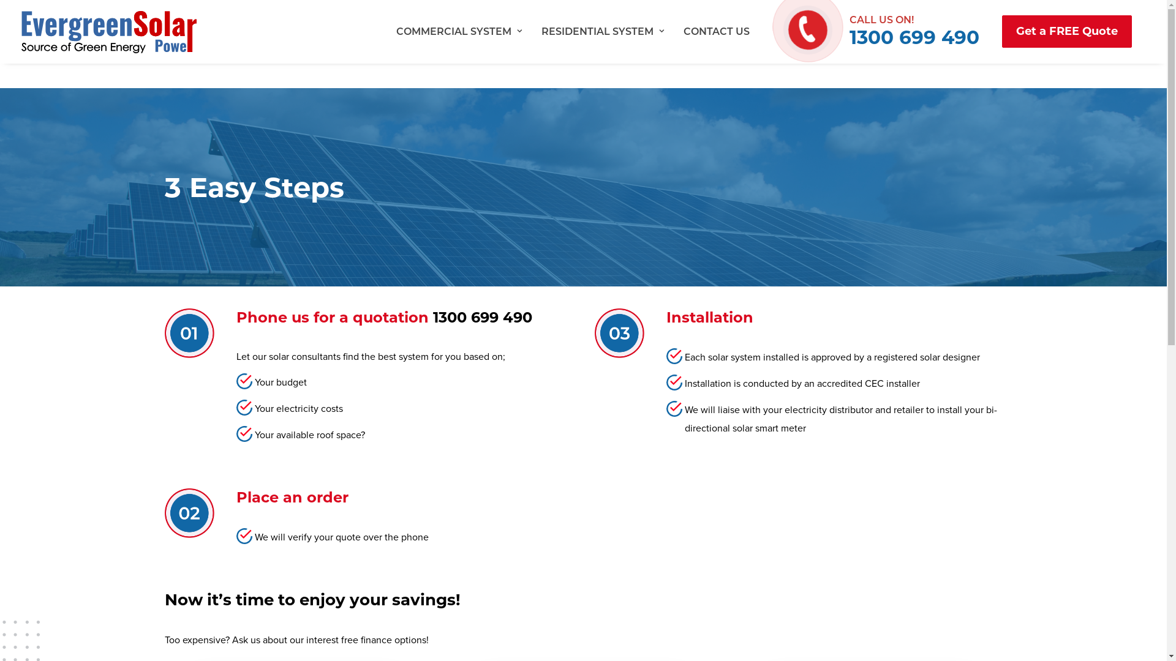  What do you see at coordinates (914, 20) in the screenshot?
I see `CALL US ON!` at bounding box center [914, 20].